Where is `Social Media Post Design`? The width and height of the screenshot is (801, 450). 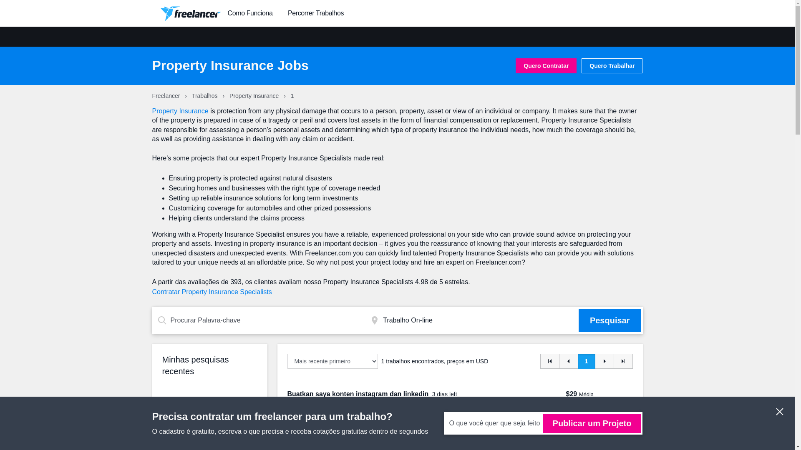
Social Media Post Design is located at coordinates (517, 432).